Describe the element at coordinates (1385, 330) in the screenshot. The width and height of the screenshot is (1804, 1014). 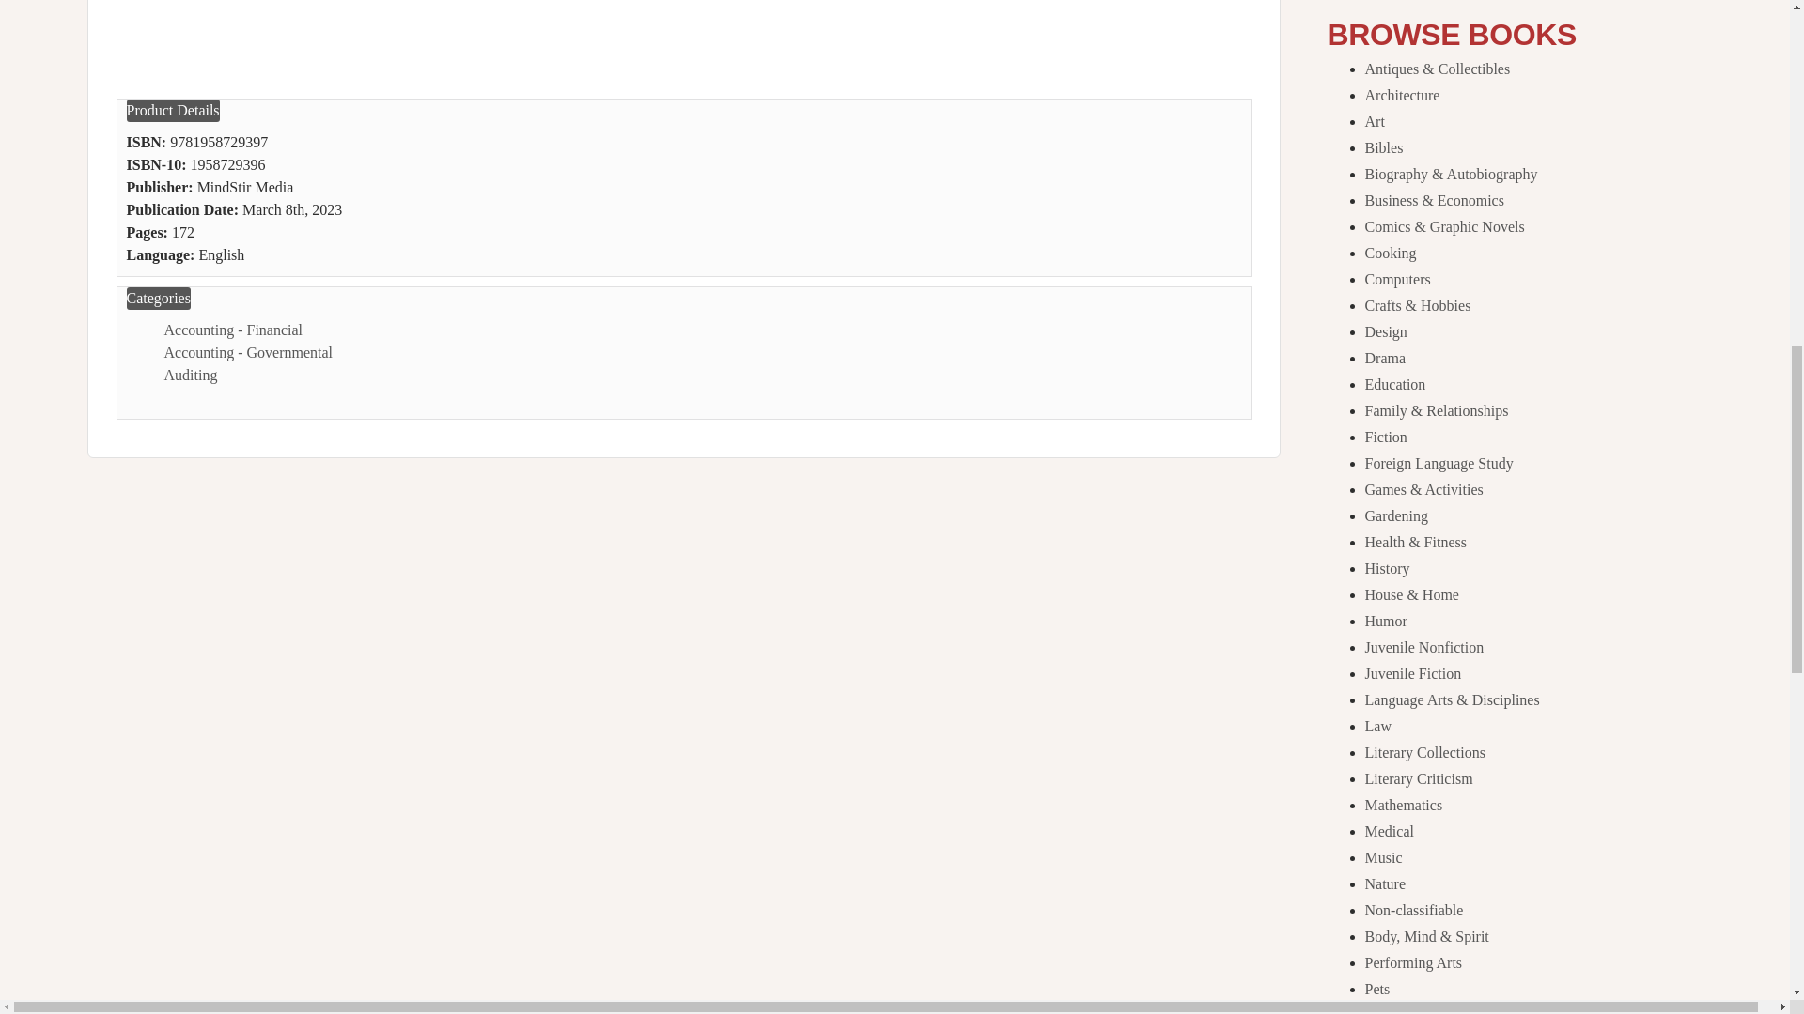
I see `Design` at that location.